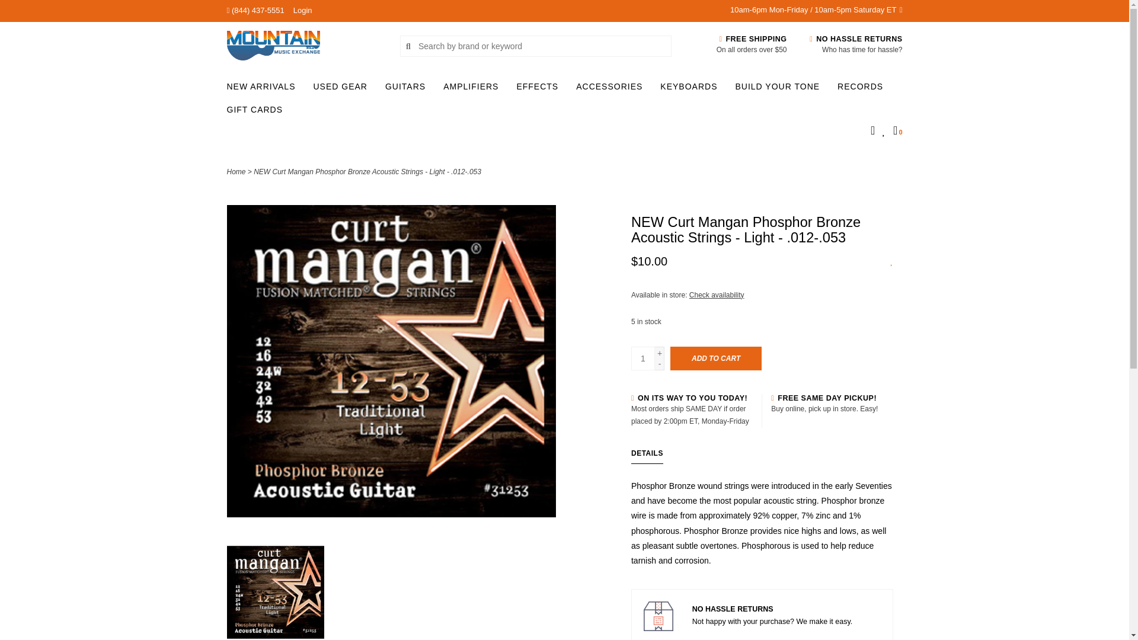  What do you see at coordinates (541, 89) in the screenshot?
I see `EFFECTS` at bounding box center [541, 89].